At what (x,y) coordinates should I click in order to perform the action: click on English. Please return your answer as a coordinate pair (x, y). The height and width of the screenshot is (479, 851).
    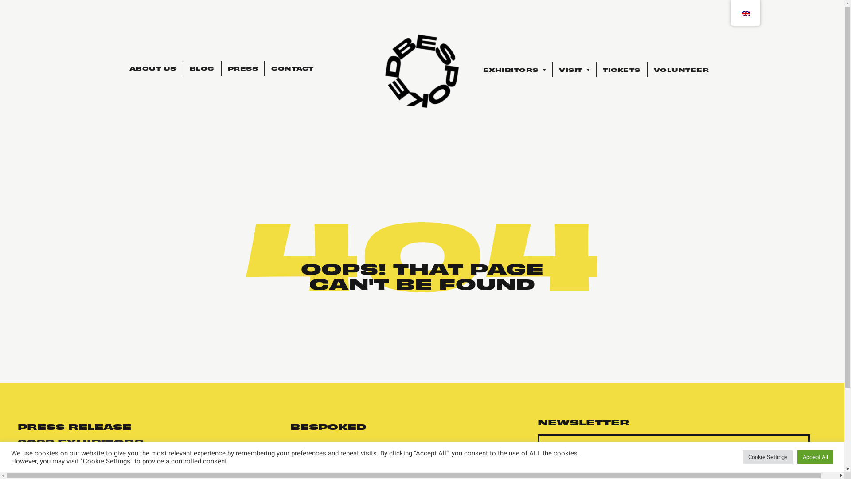
    Looking at the image, I should click on (745, 14).